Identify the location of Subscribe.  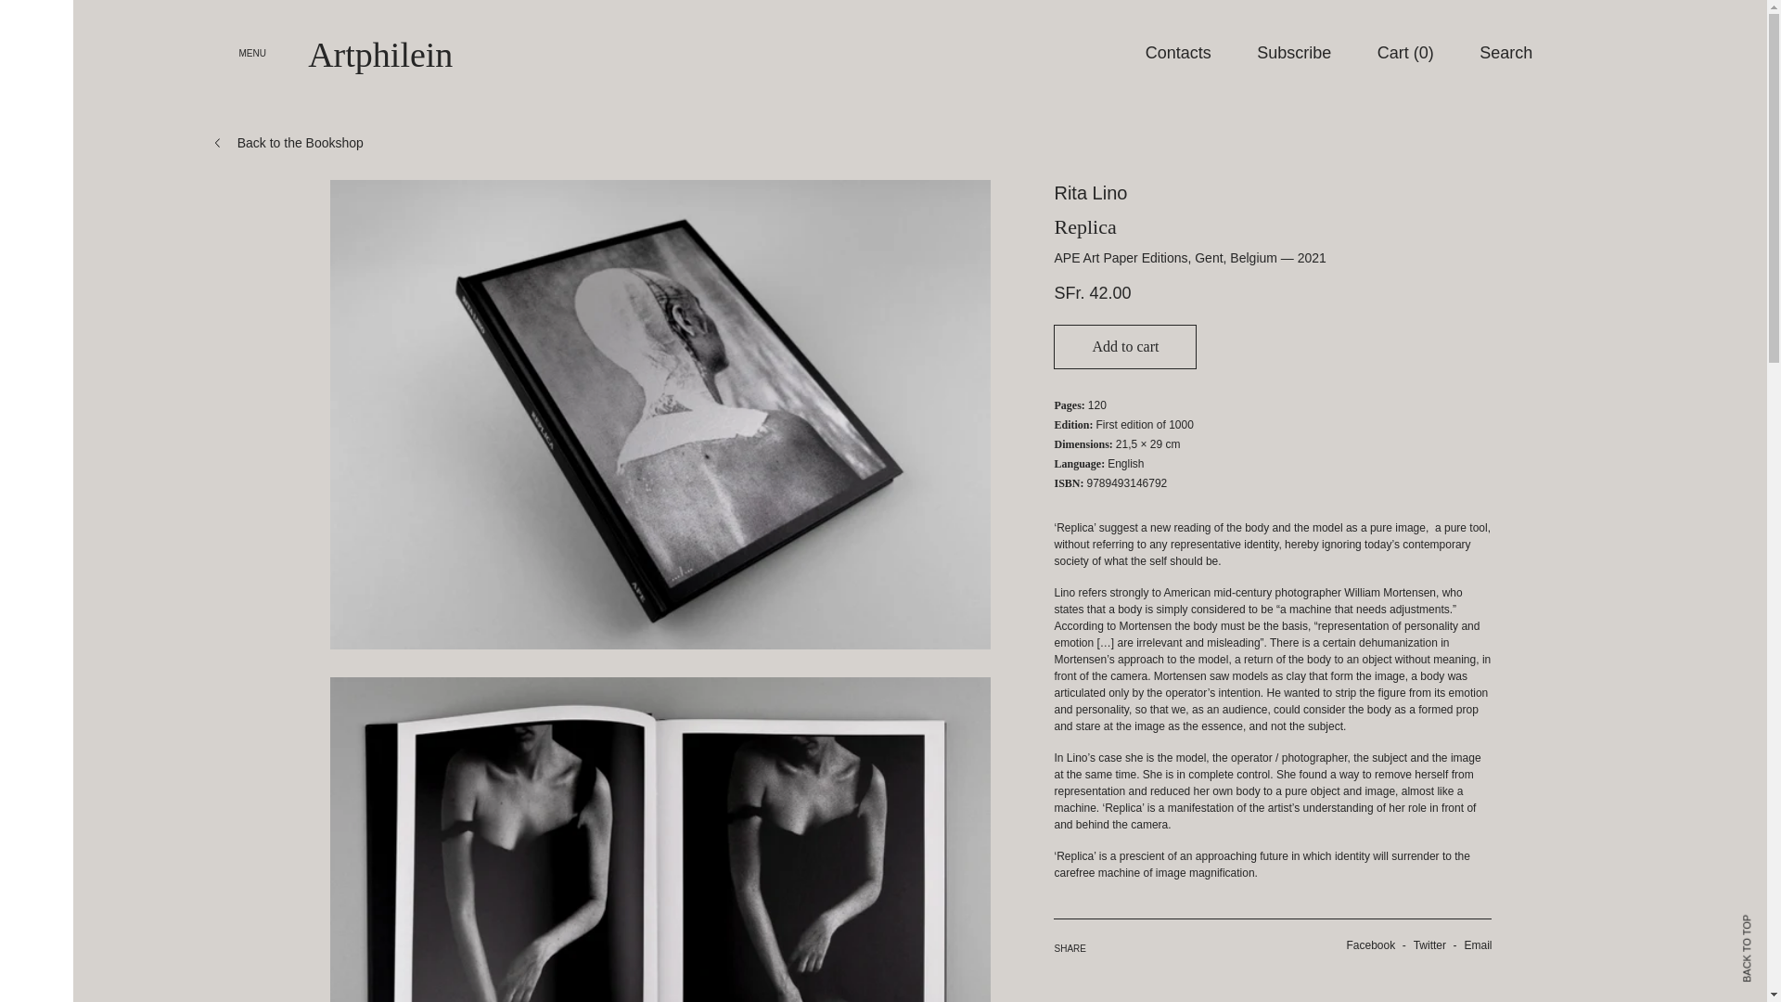
(1293, 54).